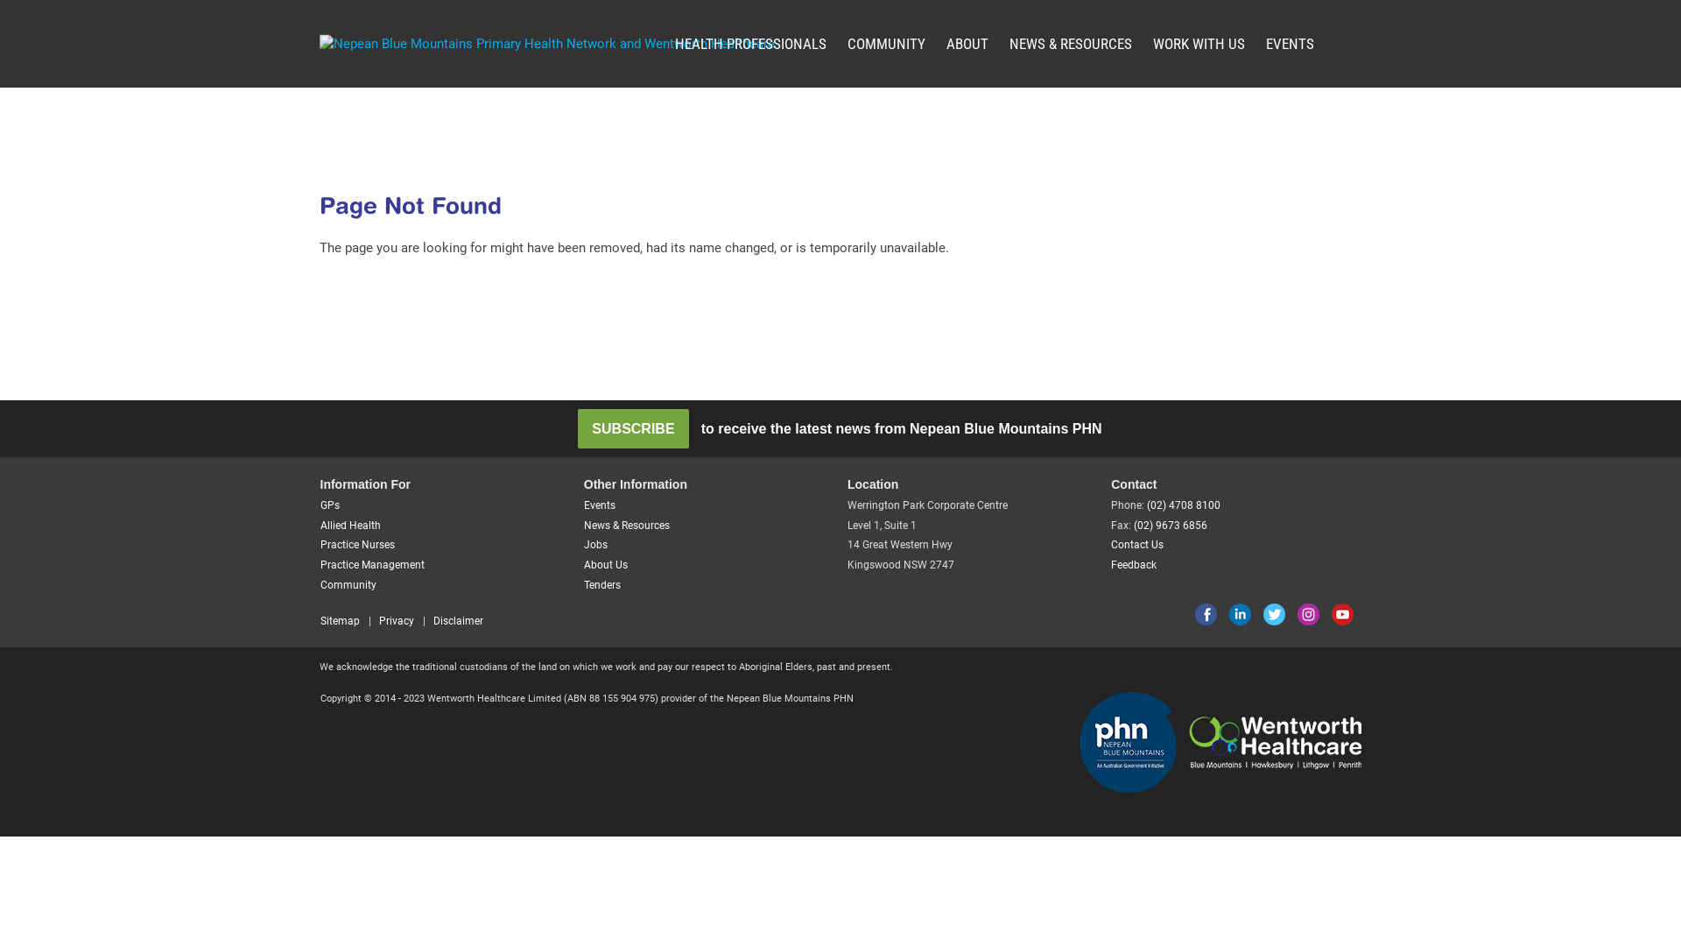 The width and height of the screenshot is (1681, 946). I want to click on Allied Health, so click(350, 526).